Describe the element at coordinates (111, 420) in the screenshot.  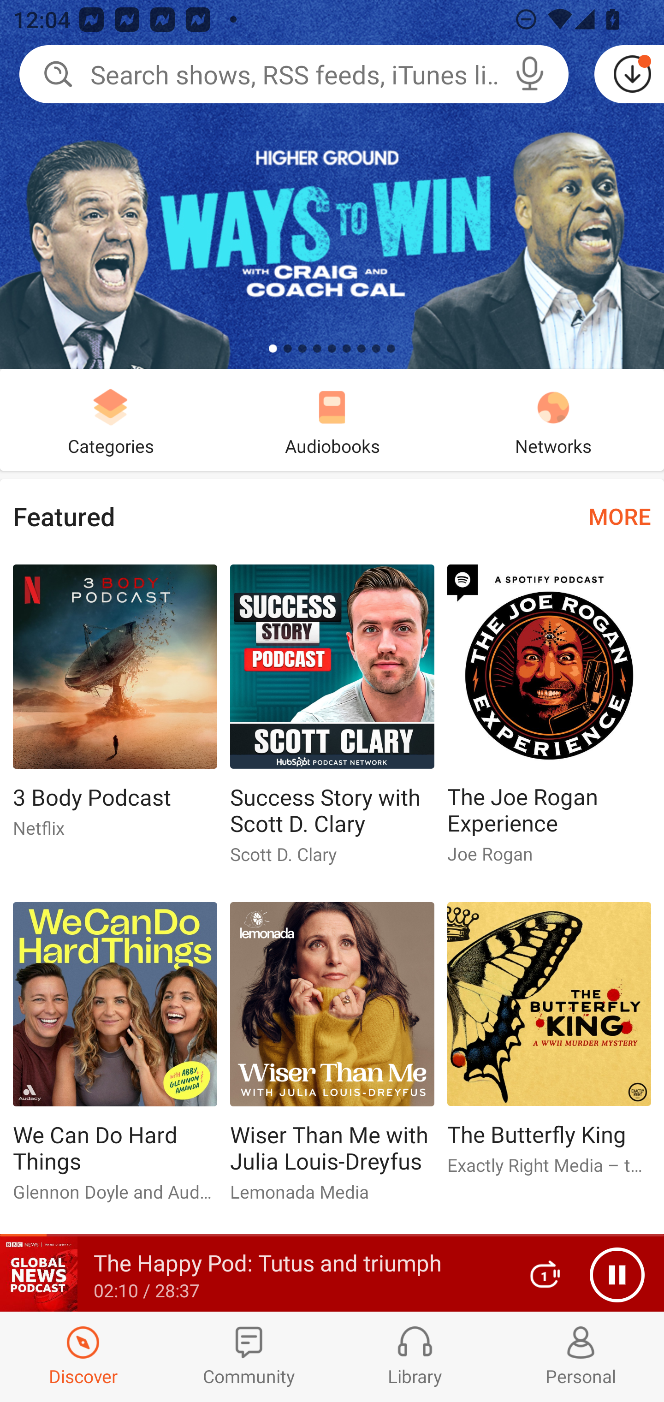
I see `Categories` at that location.